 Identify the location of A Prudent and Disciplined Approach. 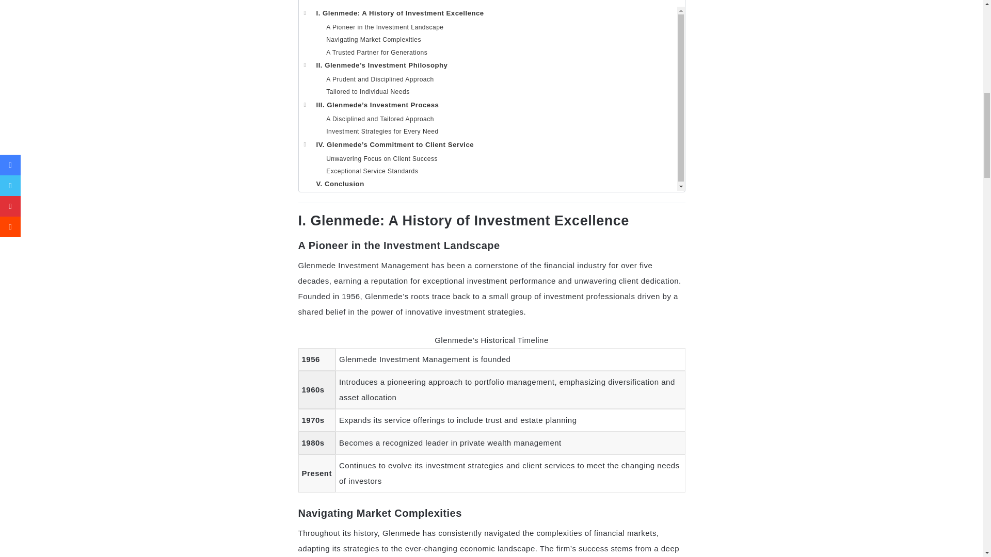
(487, 79).